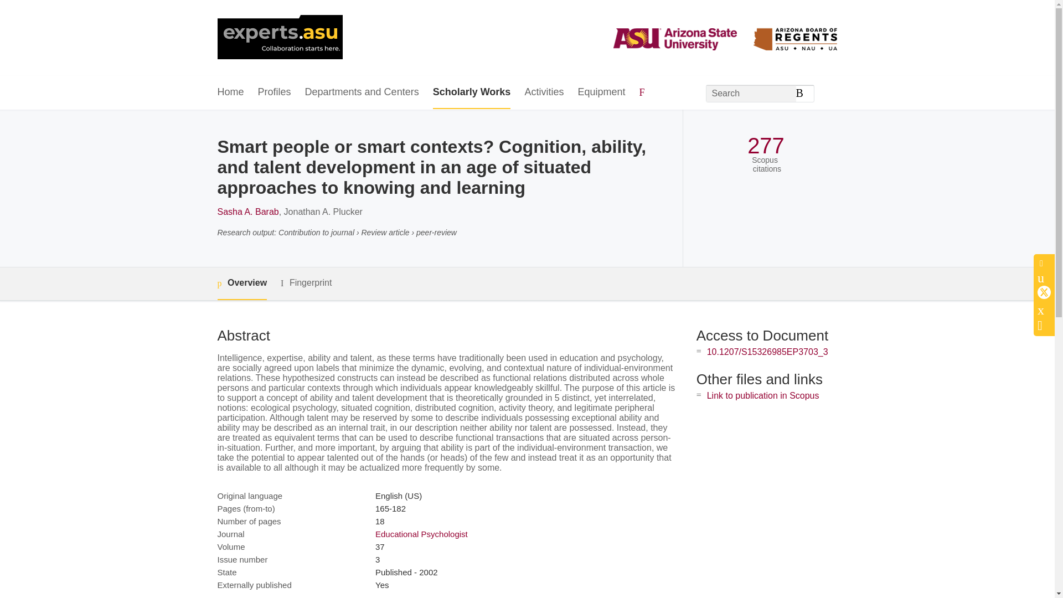 This screenshot has width=1063, height=598. Describe the element at coordinates (544, 92) in the screenshot. I see `Activities` at that location.